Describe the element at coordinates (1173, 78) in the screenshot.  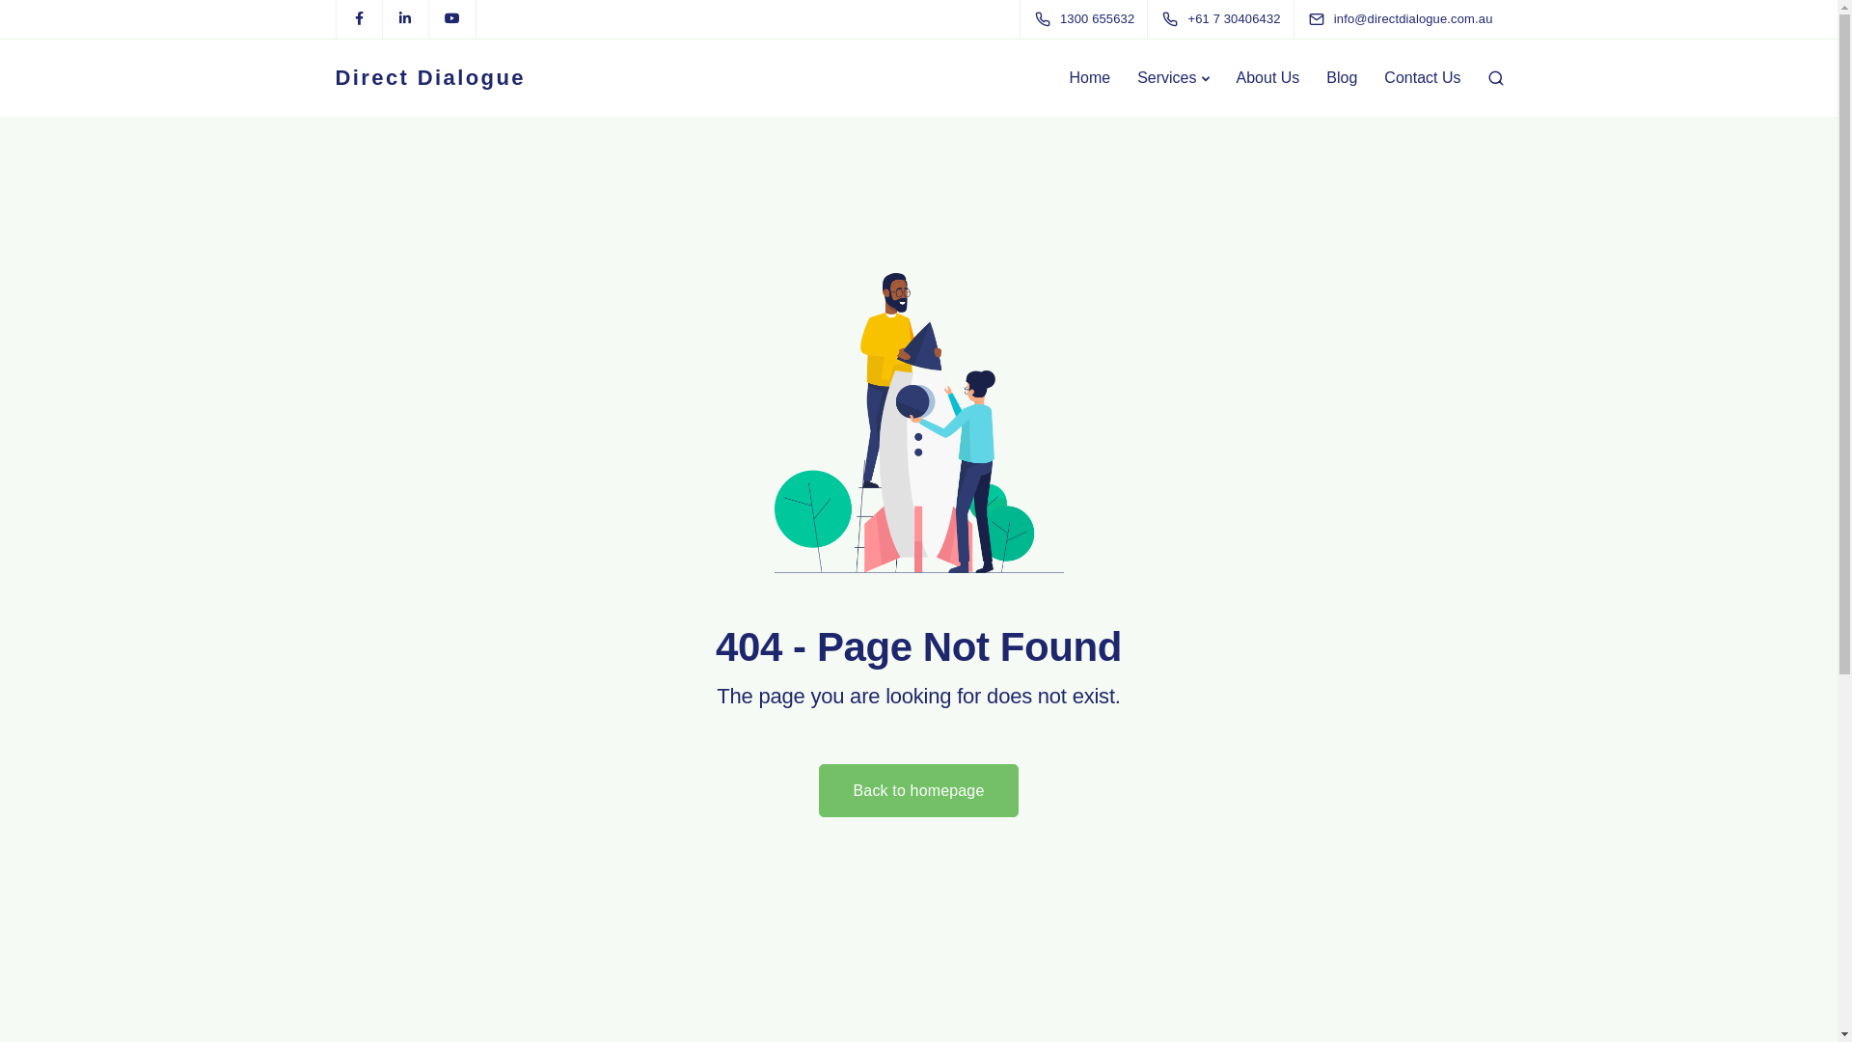
I see `Services` at that location.